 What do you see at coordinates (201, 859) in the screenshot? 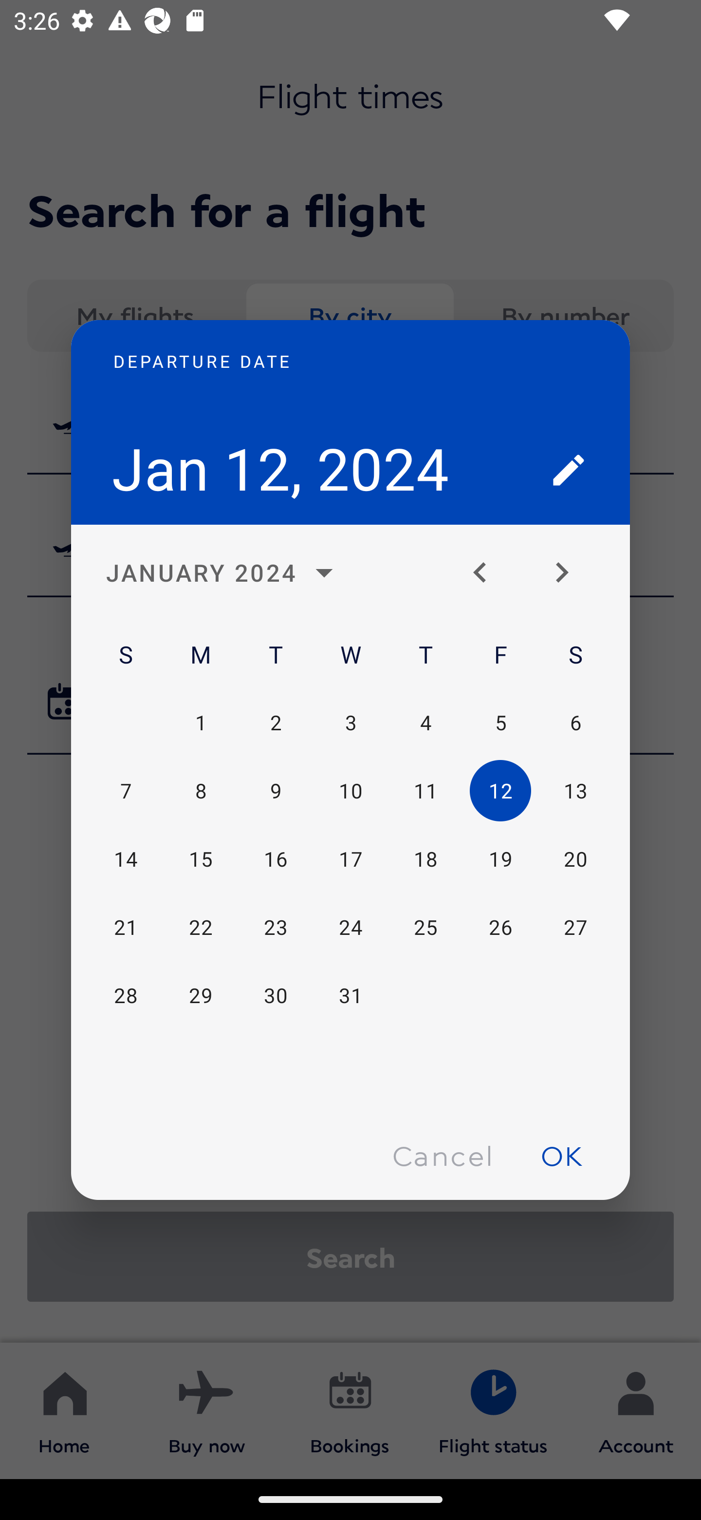
I see `15 Mon, Jan 15` at bounding box center [201, 859].